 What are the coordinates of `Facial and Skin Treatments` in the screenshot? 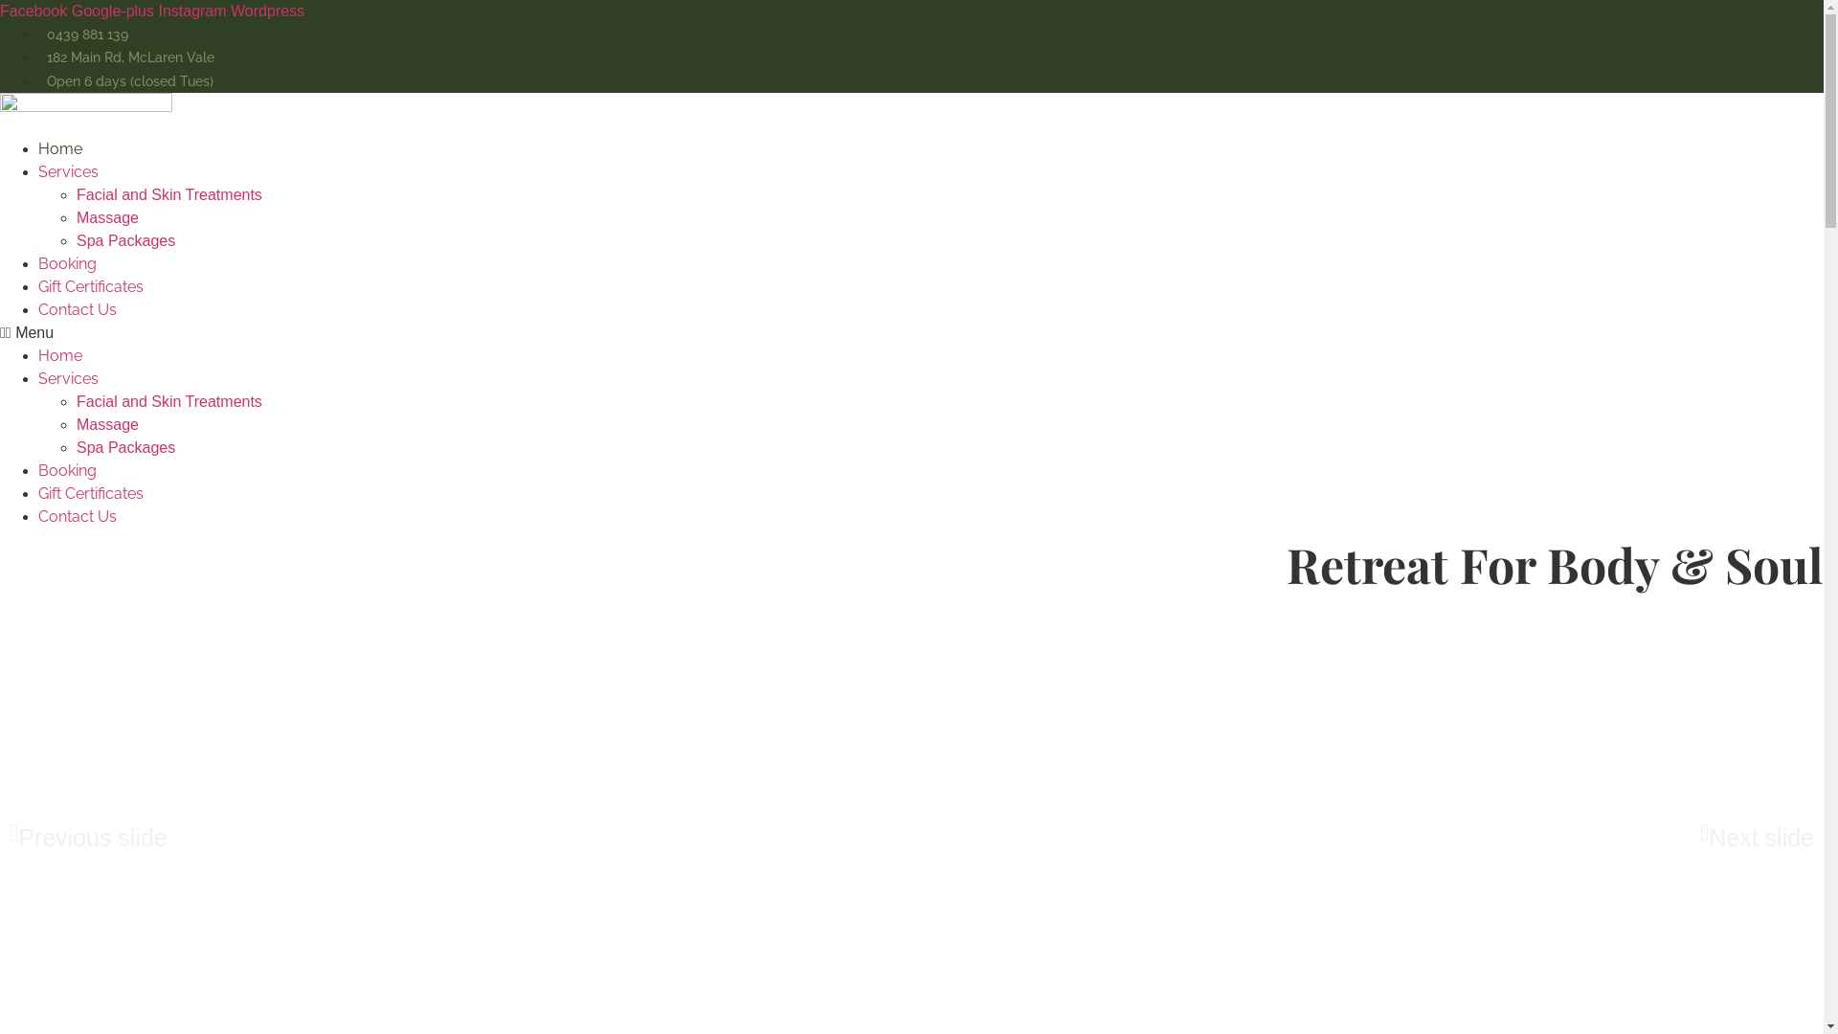 It's located at (169, 402).